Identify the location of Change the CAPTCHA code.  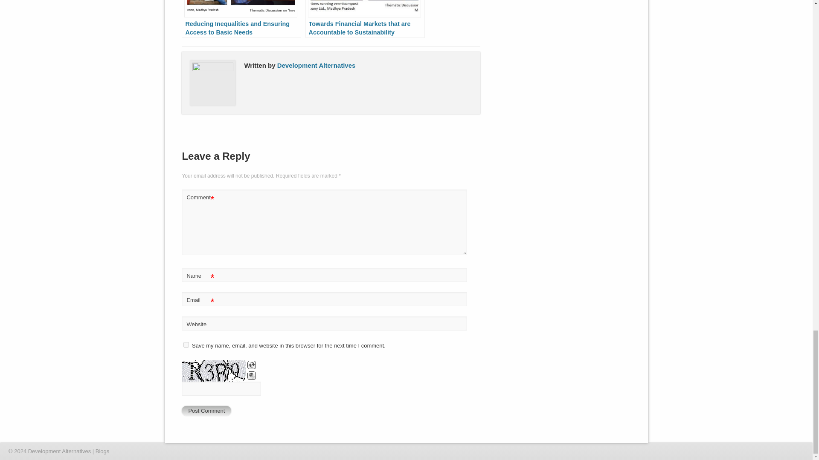
(251, 365).